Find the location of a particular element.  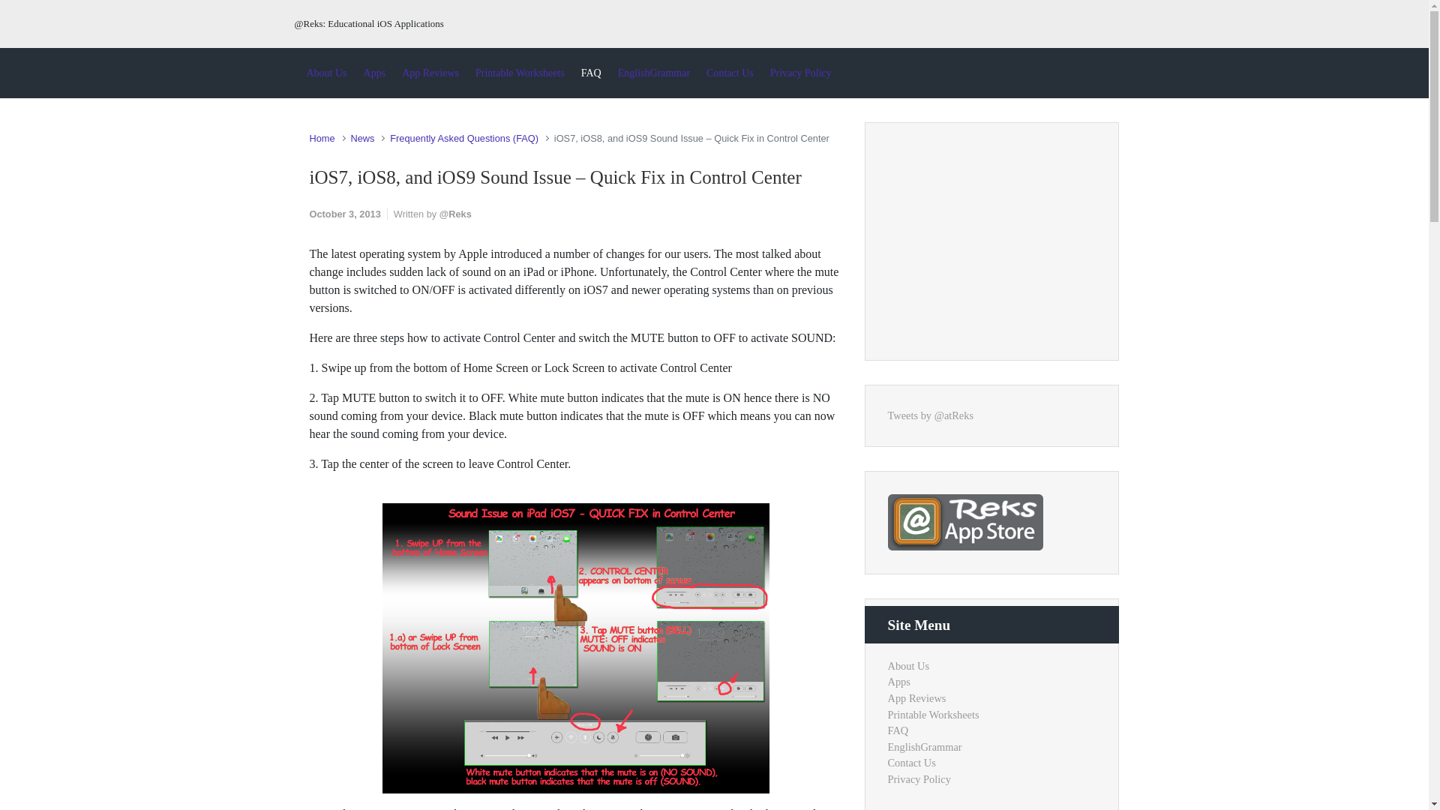

About Us is located at coordinates (325, 73).